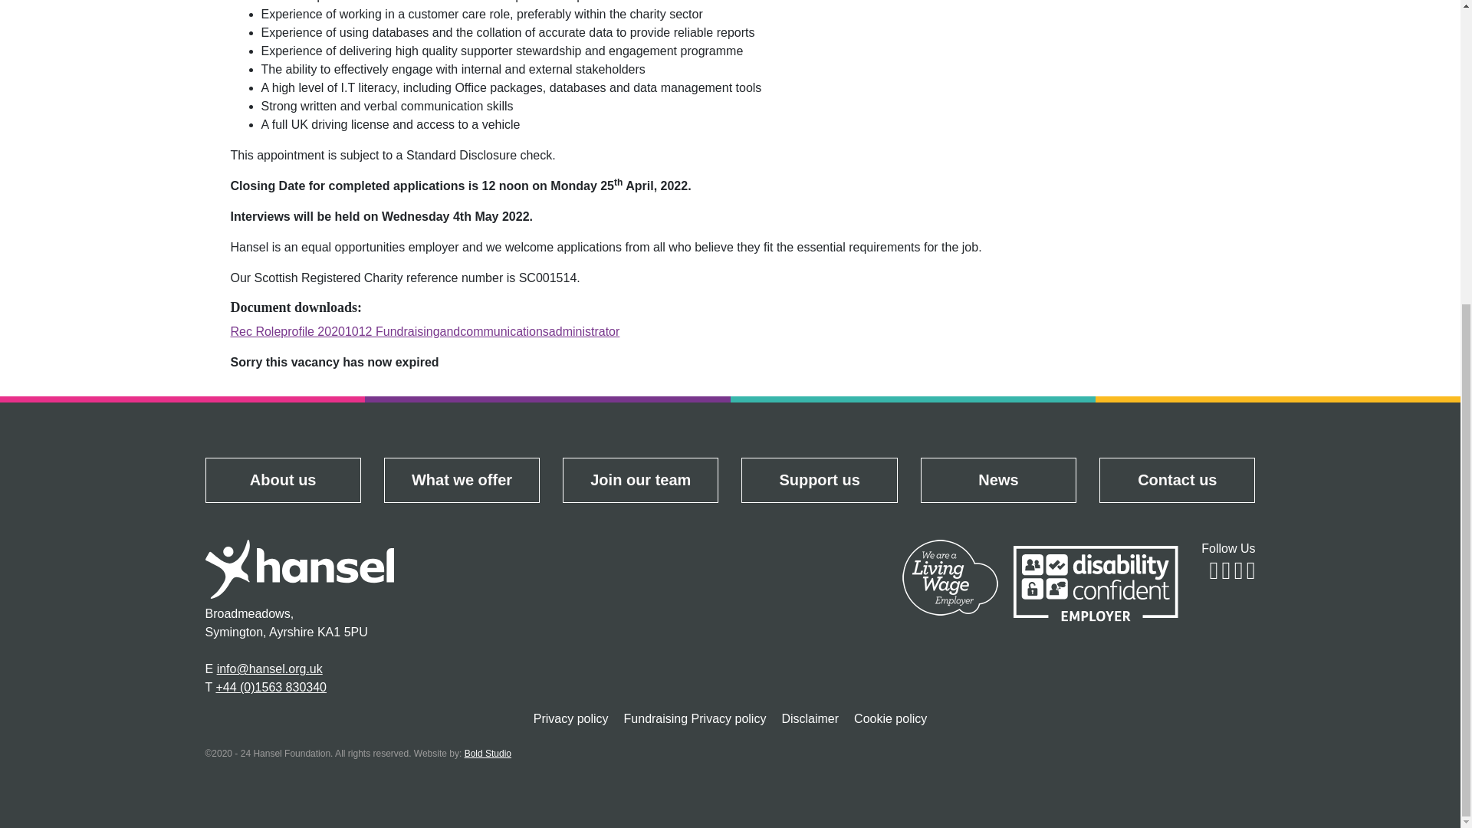 This screenshot has height=828, width=1472. I want to click on Disclaimer, so click(810, 718).